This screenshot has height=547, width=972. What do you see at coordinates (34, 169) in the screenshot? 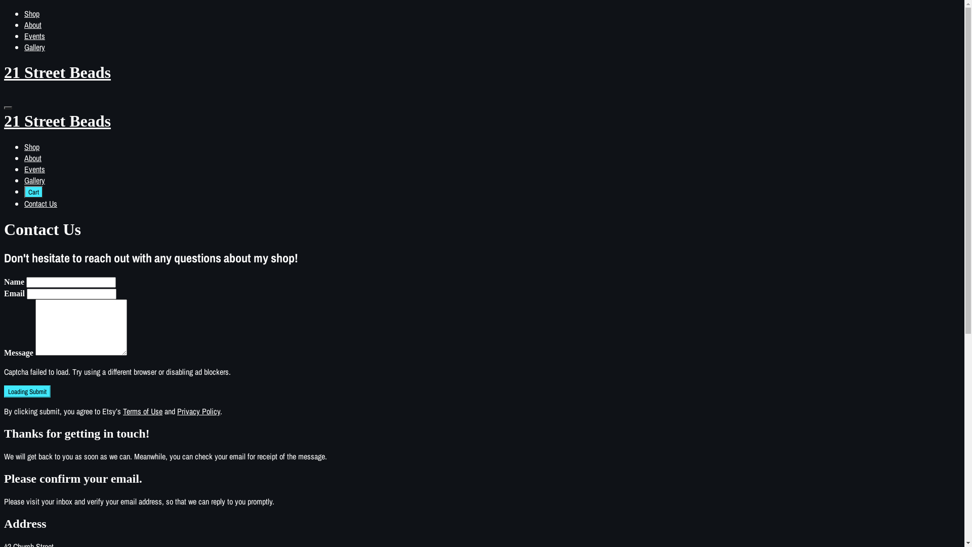
I see `Events` at bounding box center [34, 169].